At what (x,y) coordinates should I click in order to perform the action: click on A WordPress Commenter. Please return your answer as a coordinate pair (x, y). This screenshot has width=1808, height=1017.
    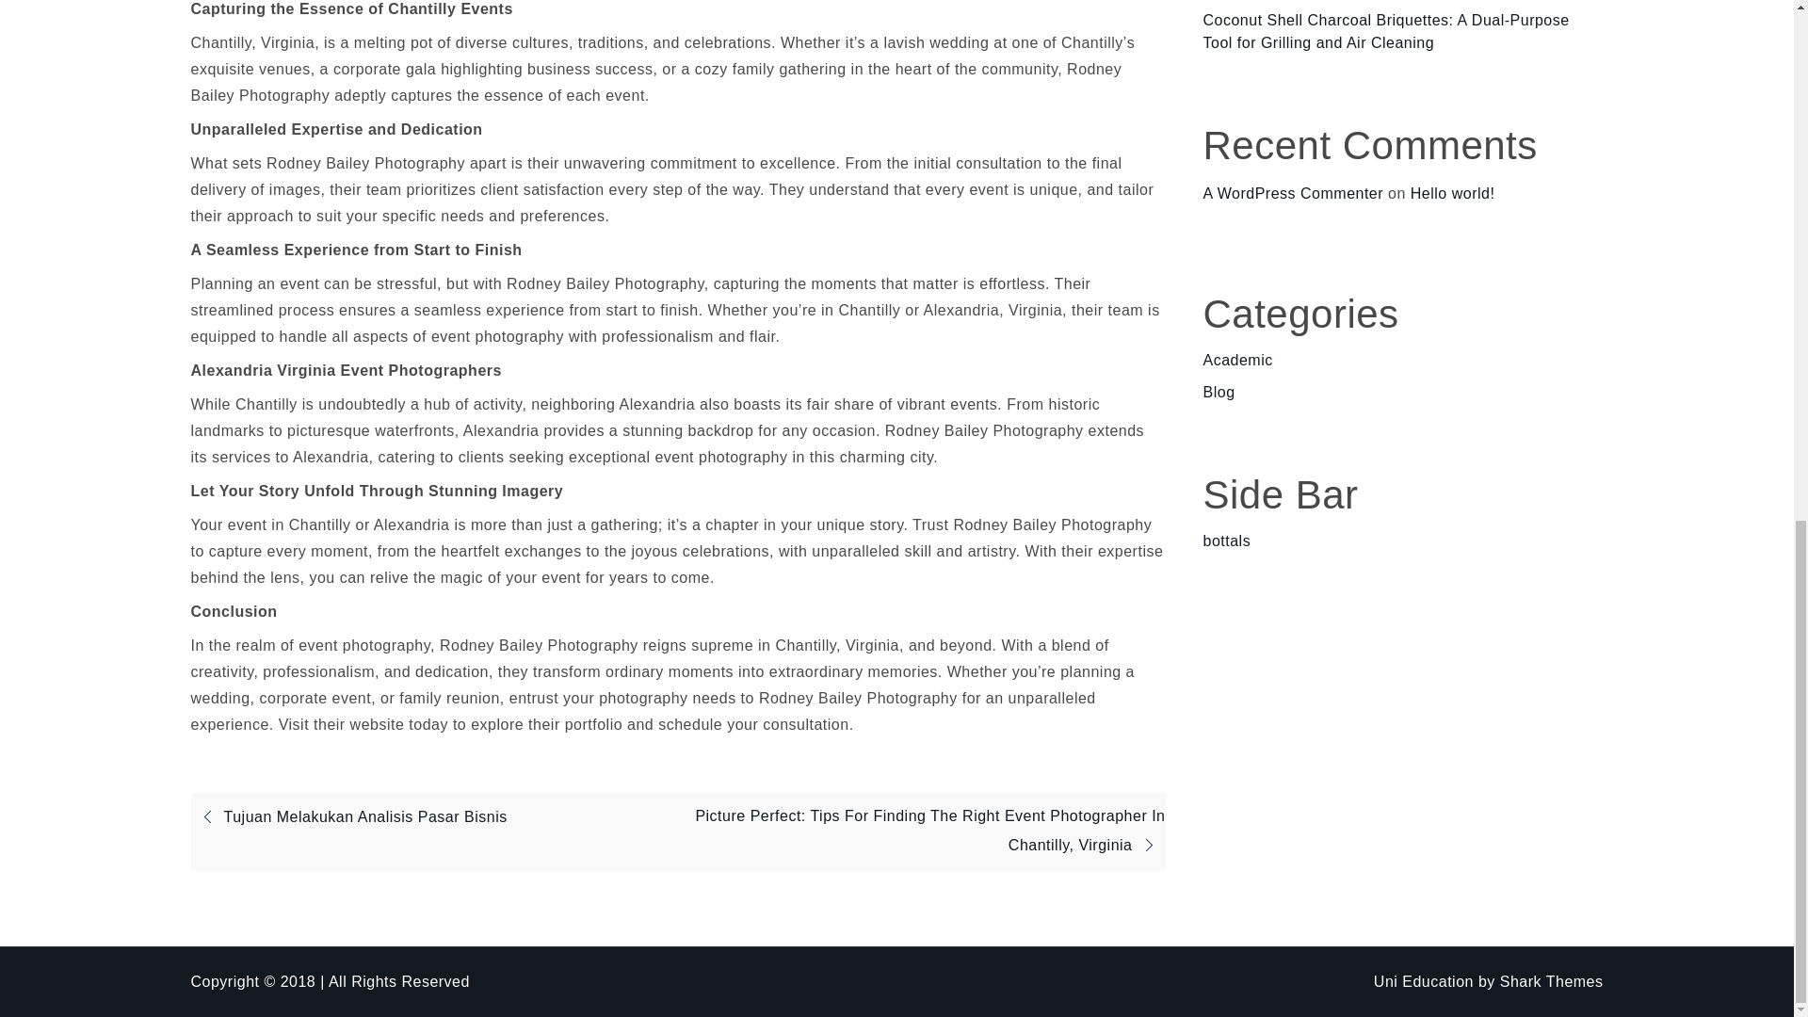
    Looking at the image, I should click on (1294, 192).